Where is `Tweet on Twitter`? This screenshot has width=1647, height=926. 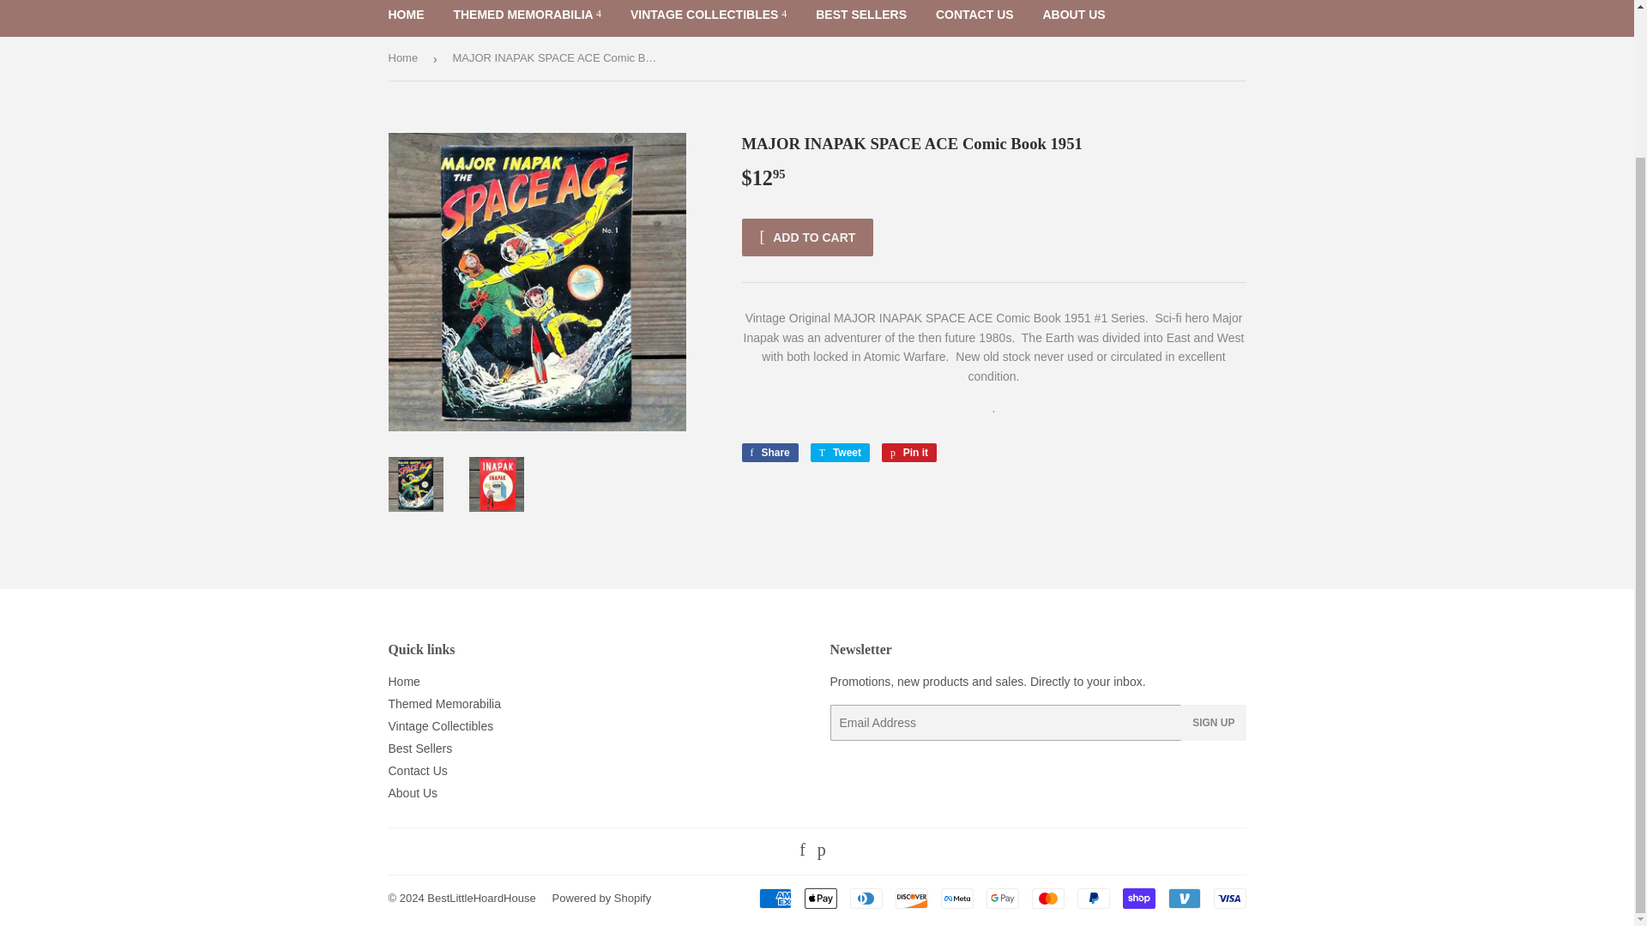
Tweet on Twitter is located at coordinates (839, 453).